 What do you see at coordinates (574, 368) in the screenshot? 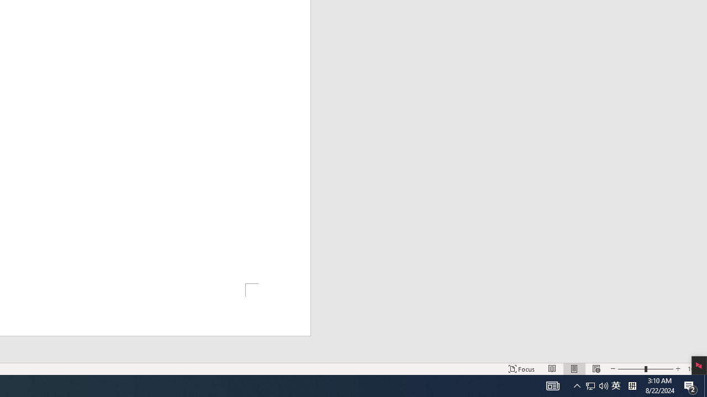
I see `Print Layout` at bounding box center [574, 368].